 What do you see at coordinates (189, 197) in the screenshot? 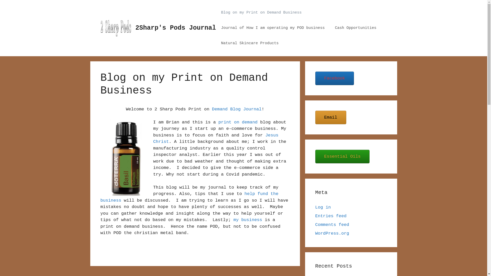
I see `help fund the business` at bounding box center [189, 197].